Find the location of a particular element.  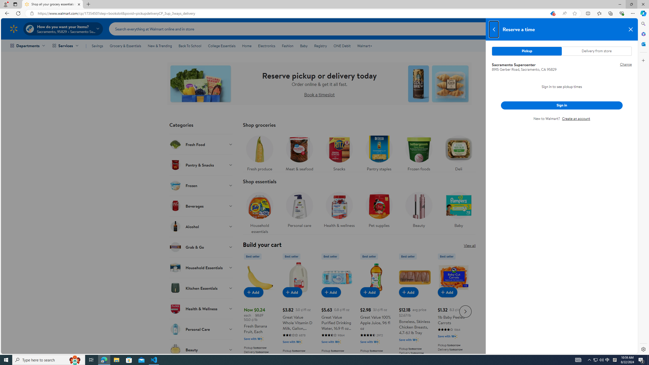

Add to cart - Fresh Banana Fruit, Each is located at coordinates (254, 292).